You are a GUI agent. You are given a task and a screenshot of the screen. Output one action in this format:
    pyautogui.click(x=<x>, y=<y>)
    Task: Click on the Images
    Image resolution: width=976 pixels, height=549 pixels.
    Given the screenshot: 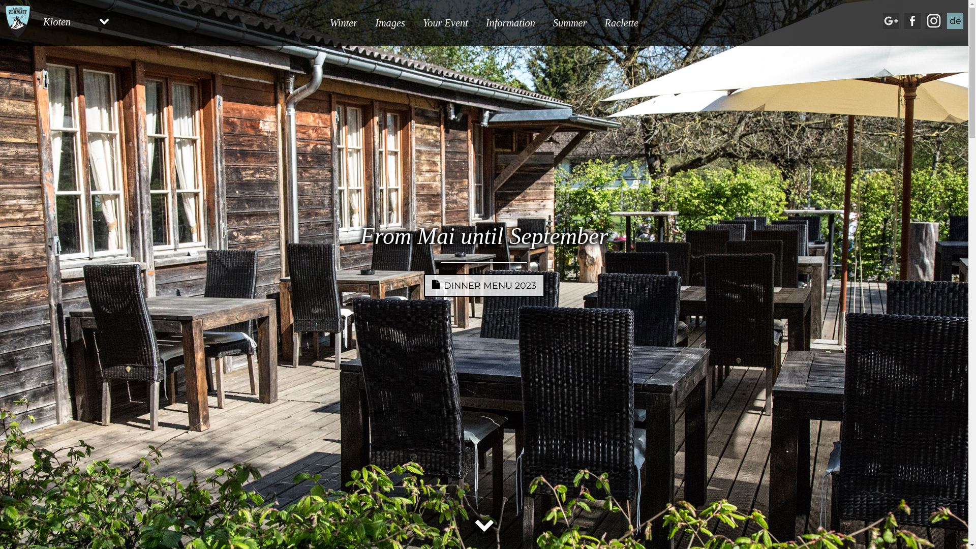 What is the action you would take?
    pyautogui.click(x=390, y=23)
    